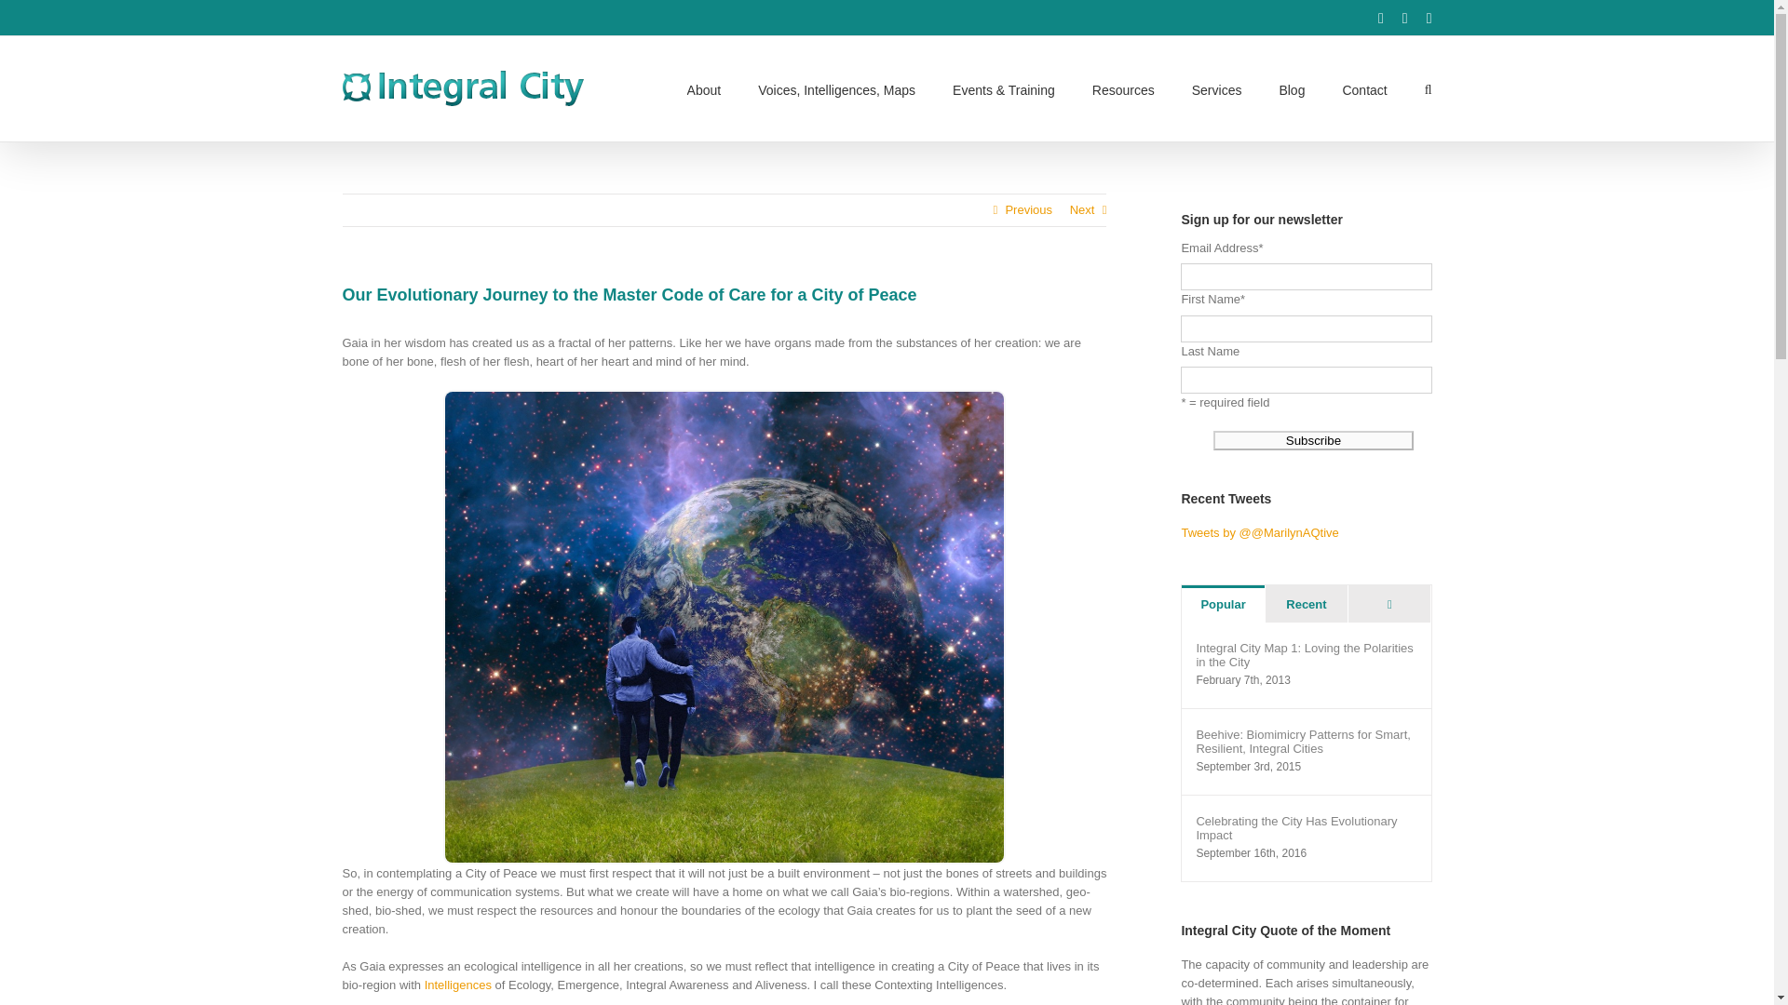 The width and height of the screenshot is (1788, 1005). I want to click on Subscribe, so click(1313, 440).